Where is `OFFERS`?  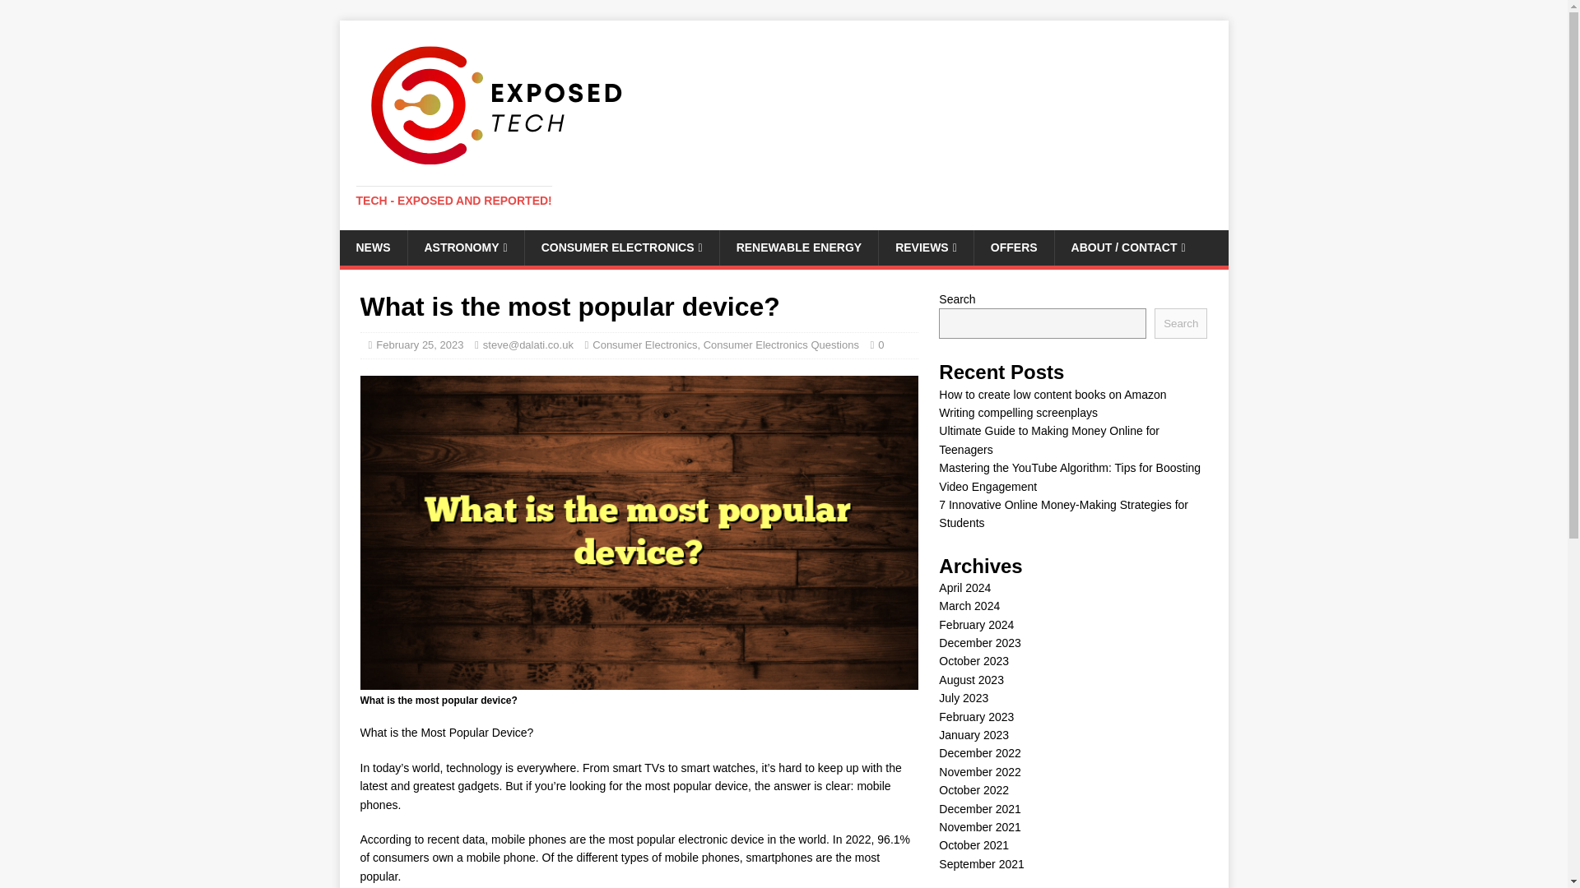
OFFERS is located at coordinates (1013, 247).